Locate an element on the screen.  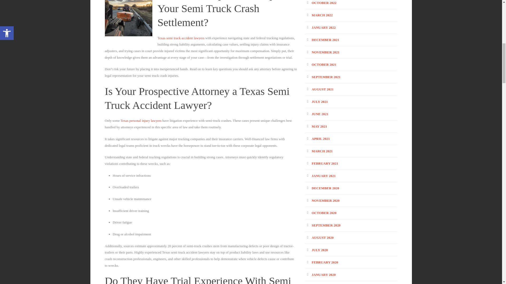
Texas personal injury lawyers is located at coordinates (141, 120).